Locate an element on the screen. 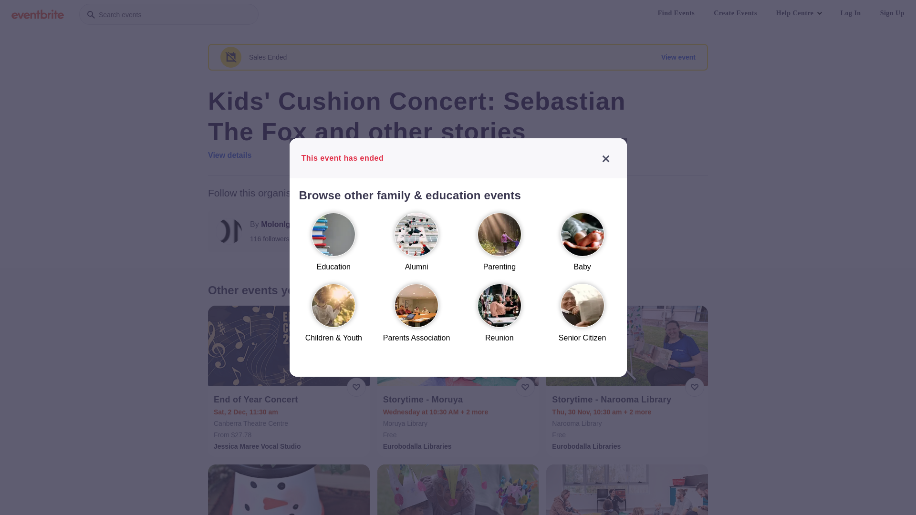 Image resolution: width=916 pixels, height=515 pixels. Log In is located at coordinates (851, 13).